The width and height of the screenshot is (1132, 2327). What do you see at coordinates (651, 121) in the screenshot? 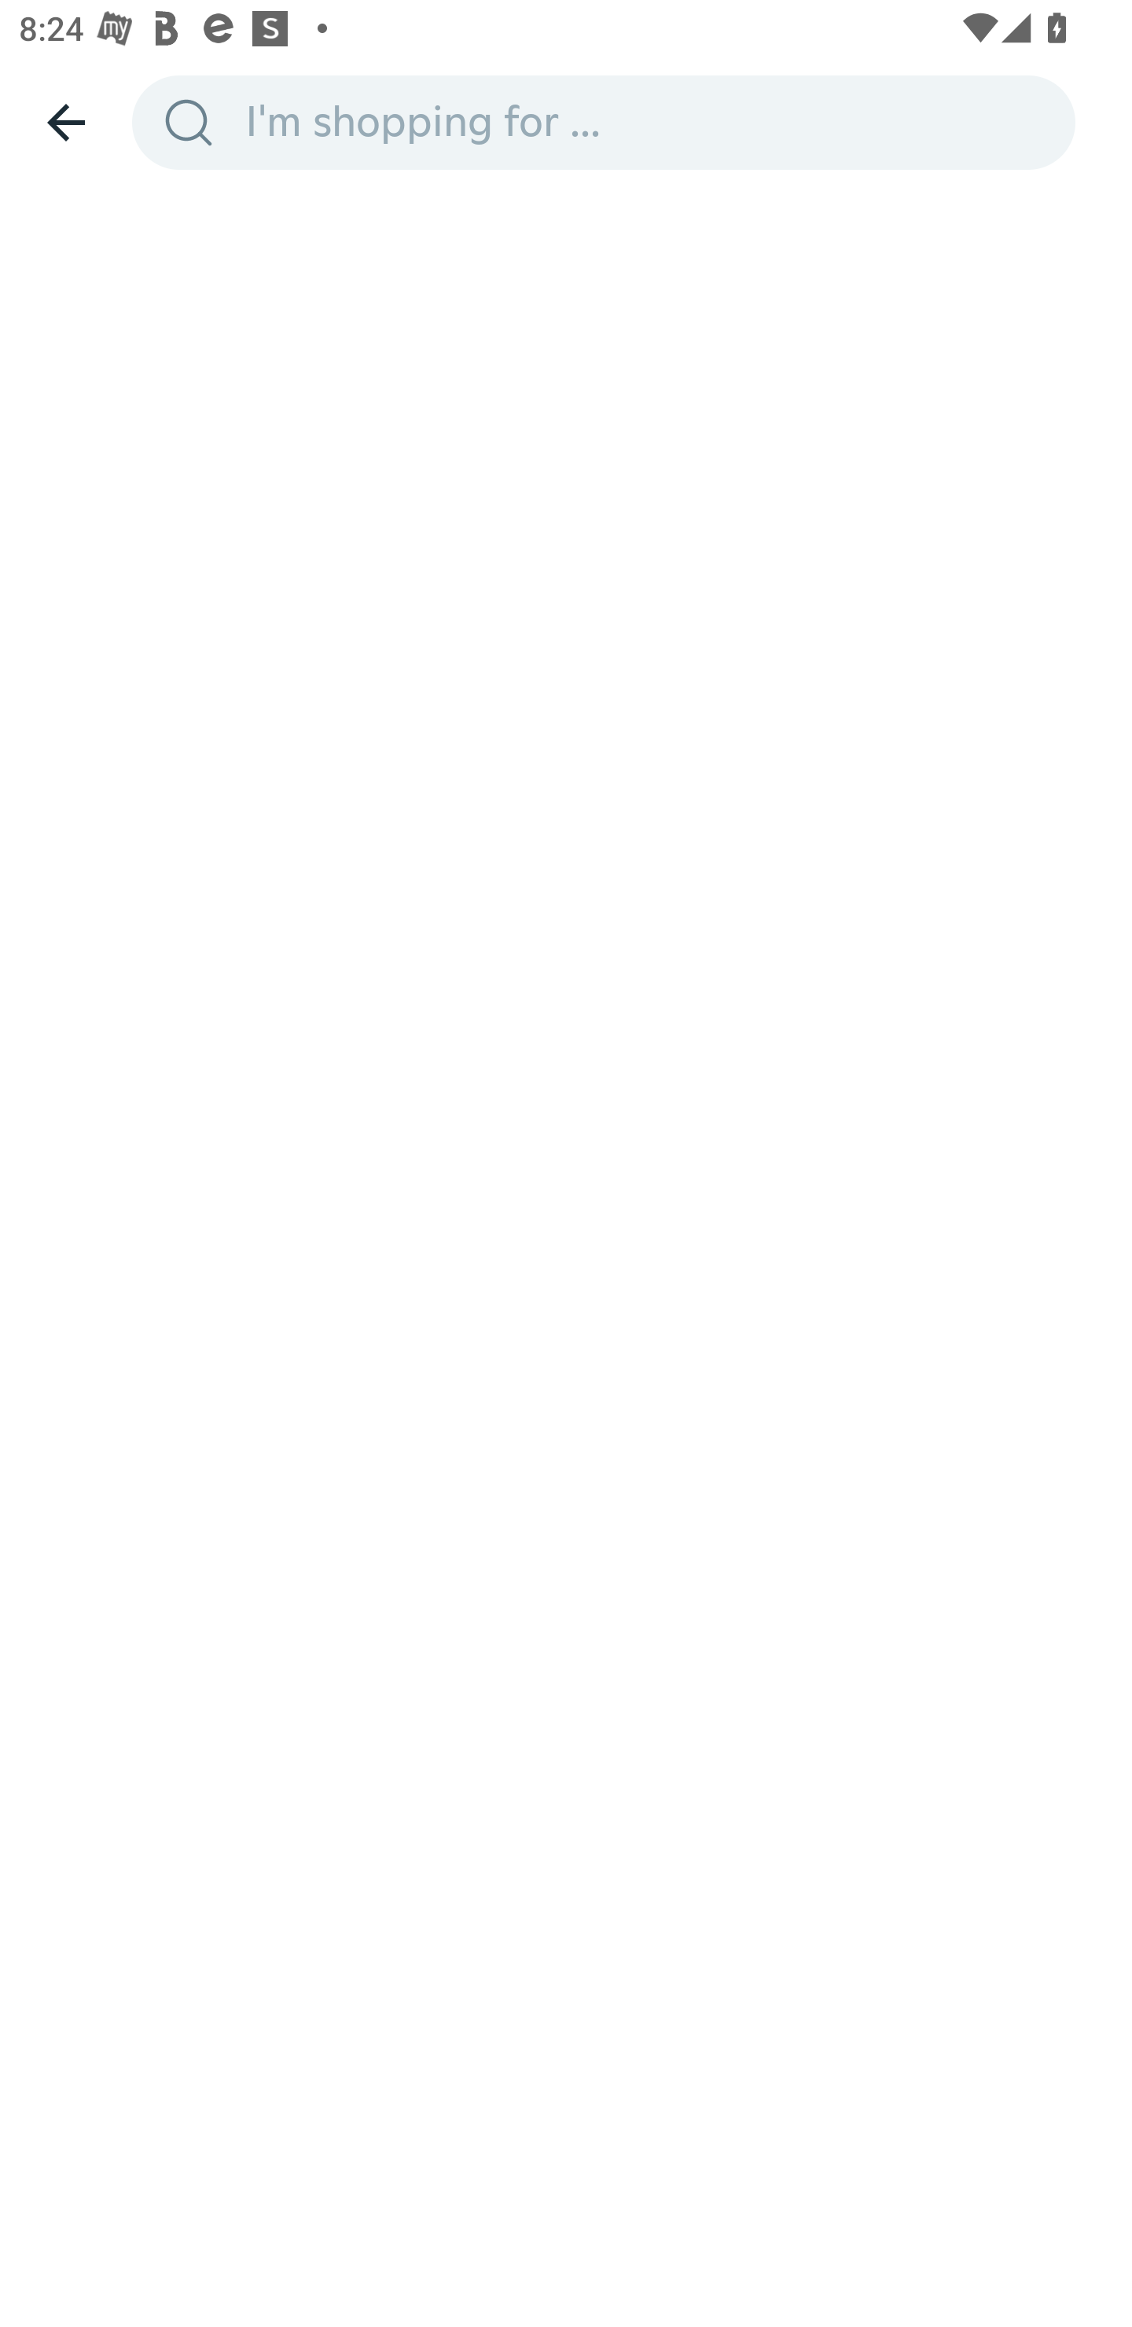
I see `I'm shopping for ...` at bounding box center [651, 121].